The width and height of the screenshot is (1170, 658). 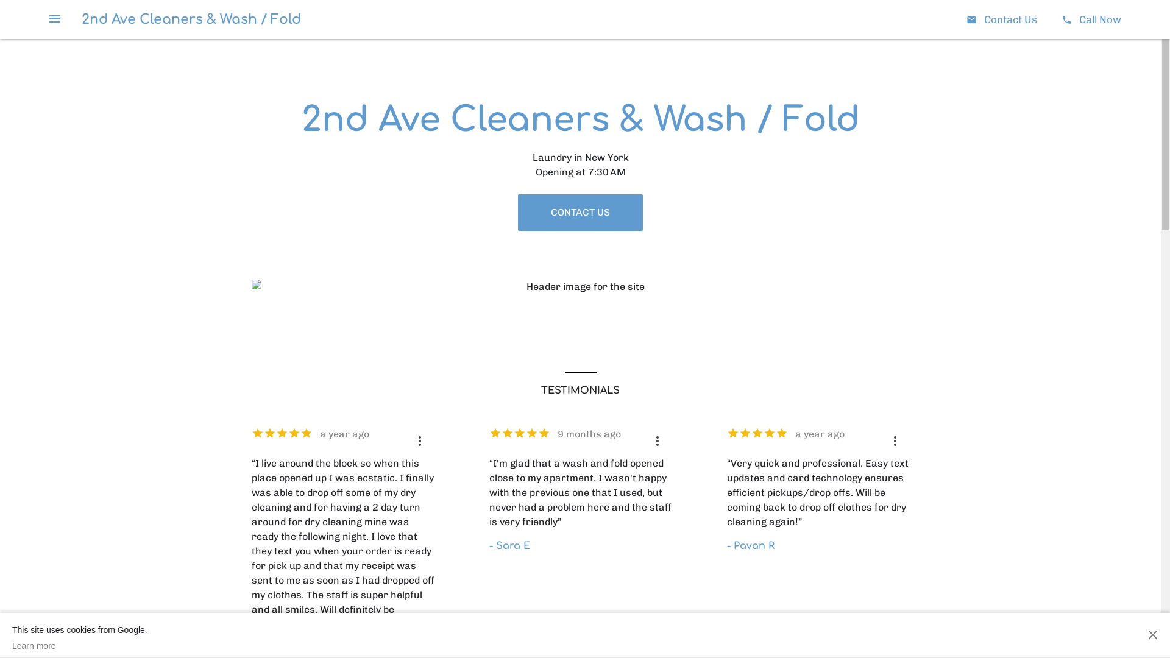 I want to click on CONTACT US, so click(x=580, y=213).